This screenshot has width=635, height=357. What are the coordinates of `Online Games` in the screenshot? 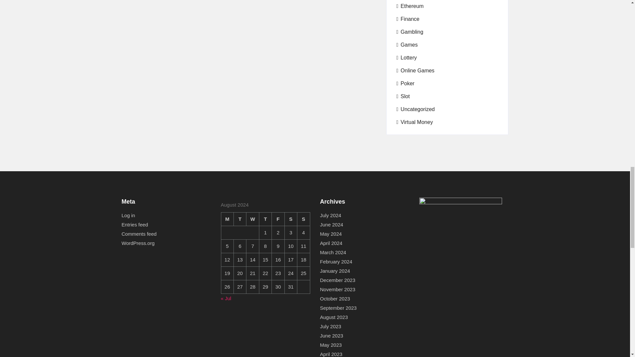 It's located at (415, 70).